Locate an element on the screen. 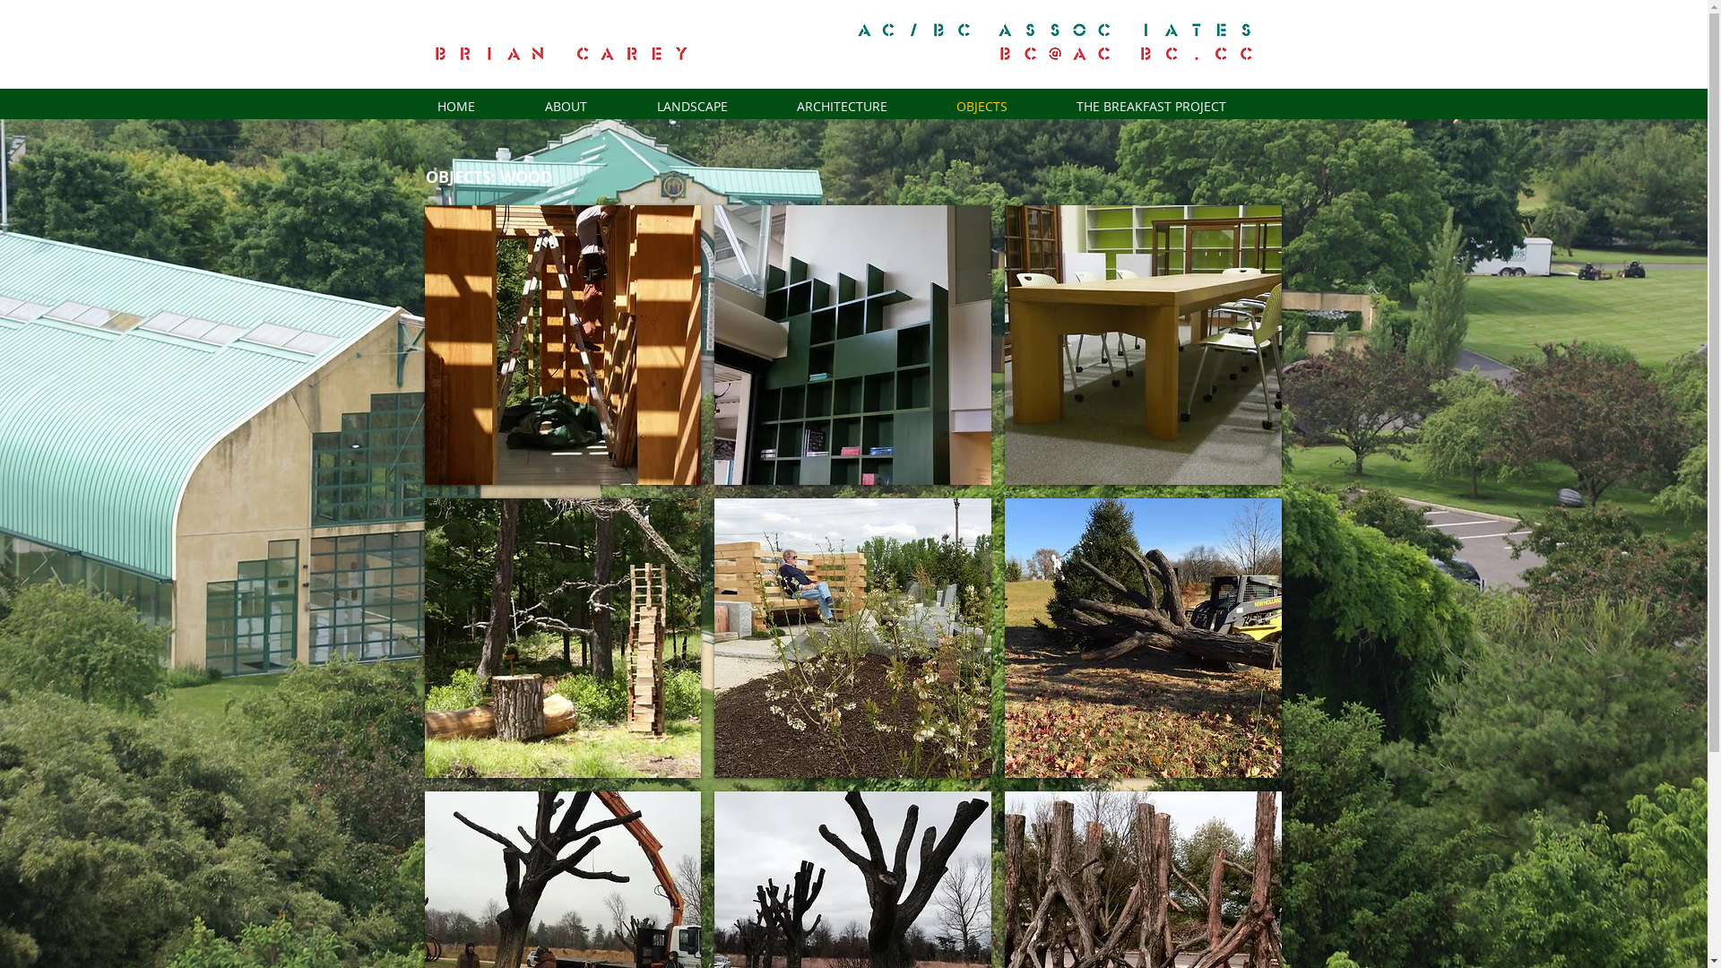 This screenshot has width=1721, height=968. Banner cropped.png is located at coordinates (850, 41).